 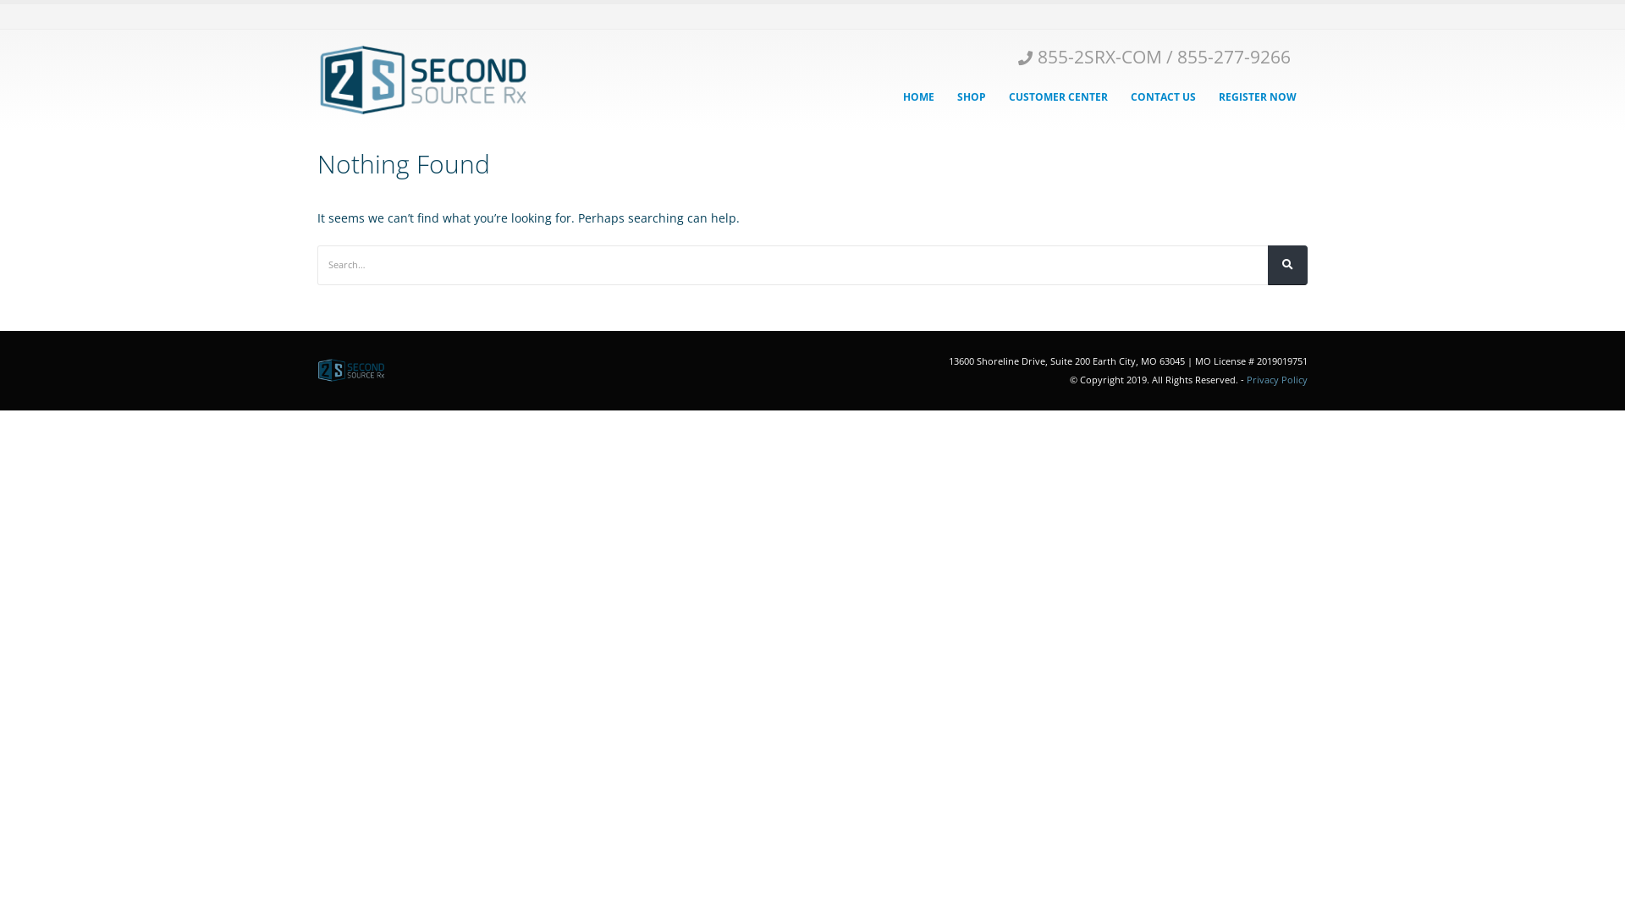 I want to click on CUSTOMER CENTER, so click(x=1058, y=96).